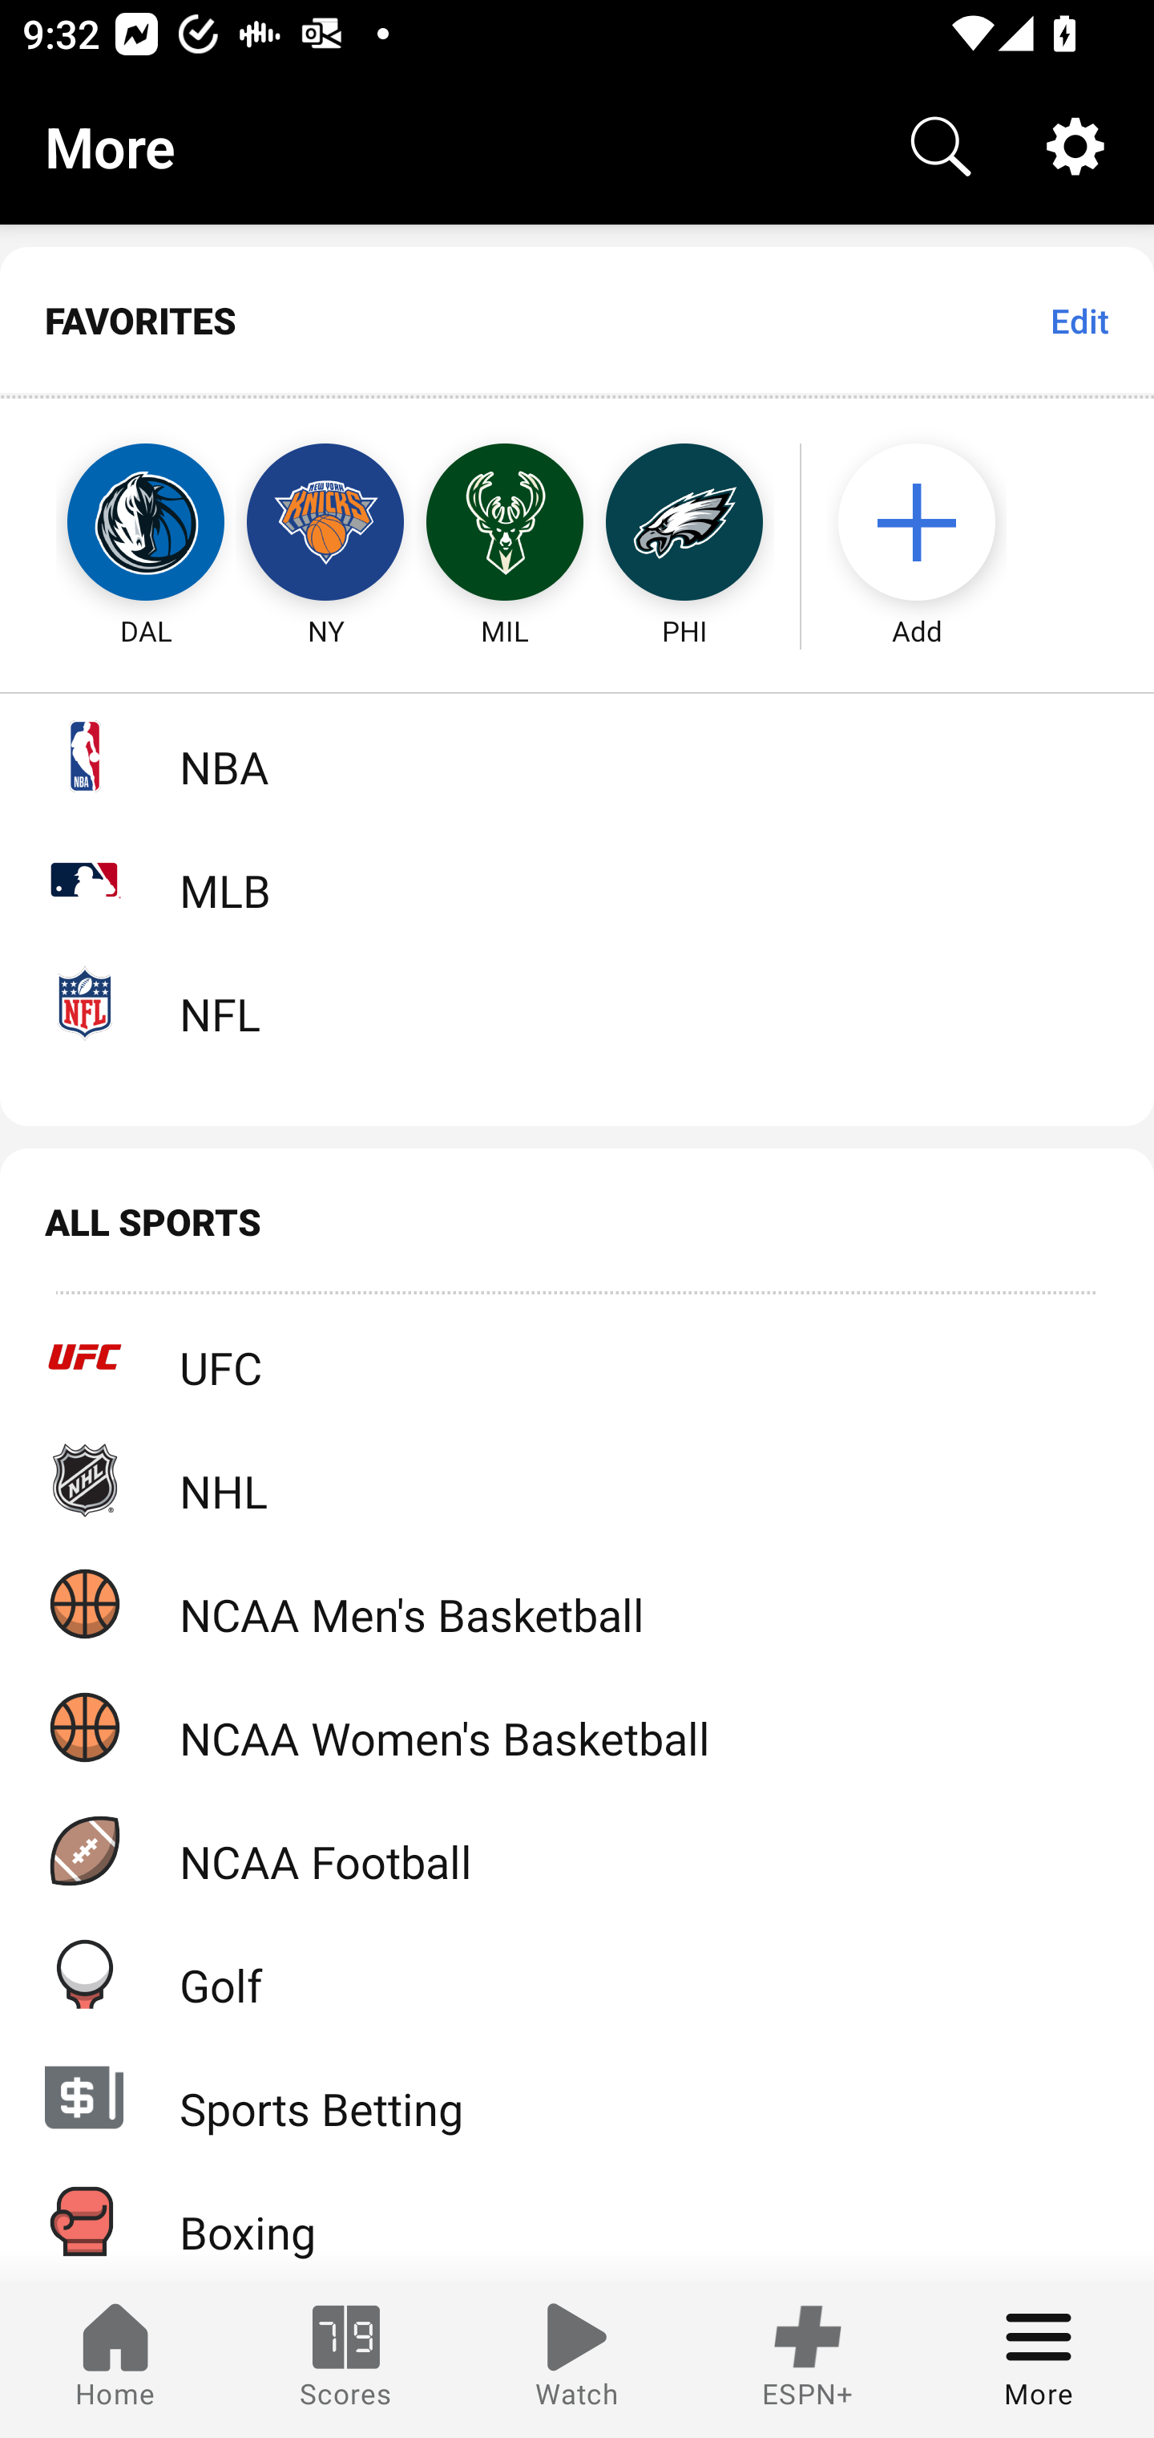 This screenshot has width=1154, height=2438. Describe the element at coordinates (577, 1480) in the screenshot. I see `NHL` at that location.